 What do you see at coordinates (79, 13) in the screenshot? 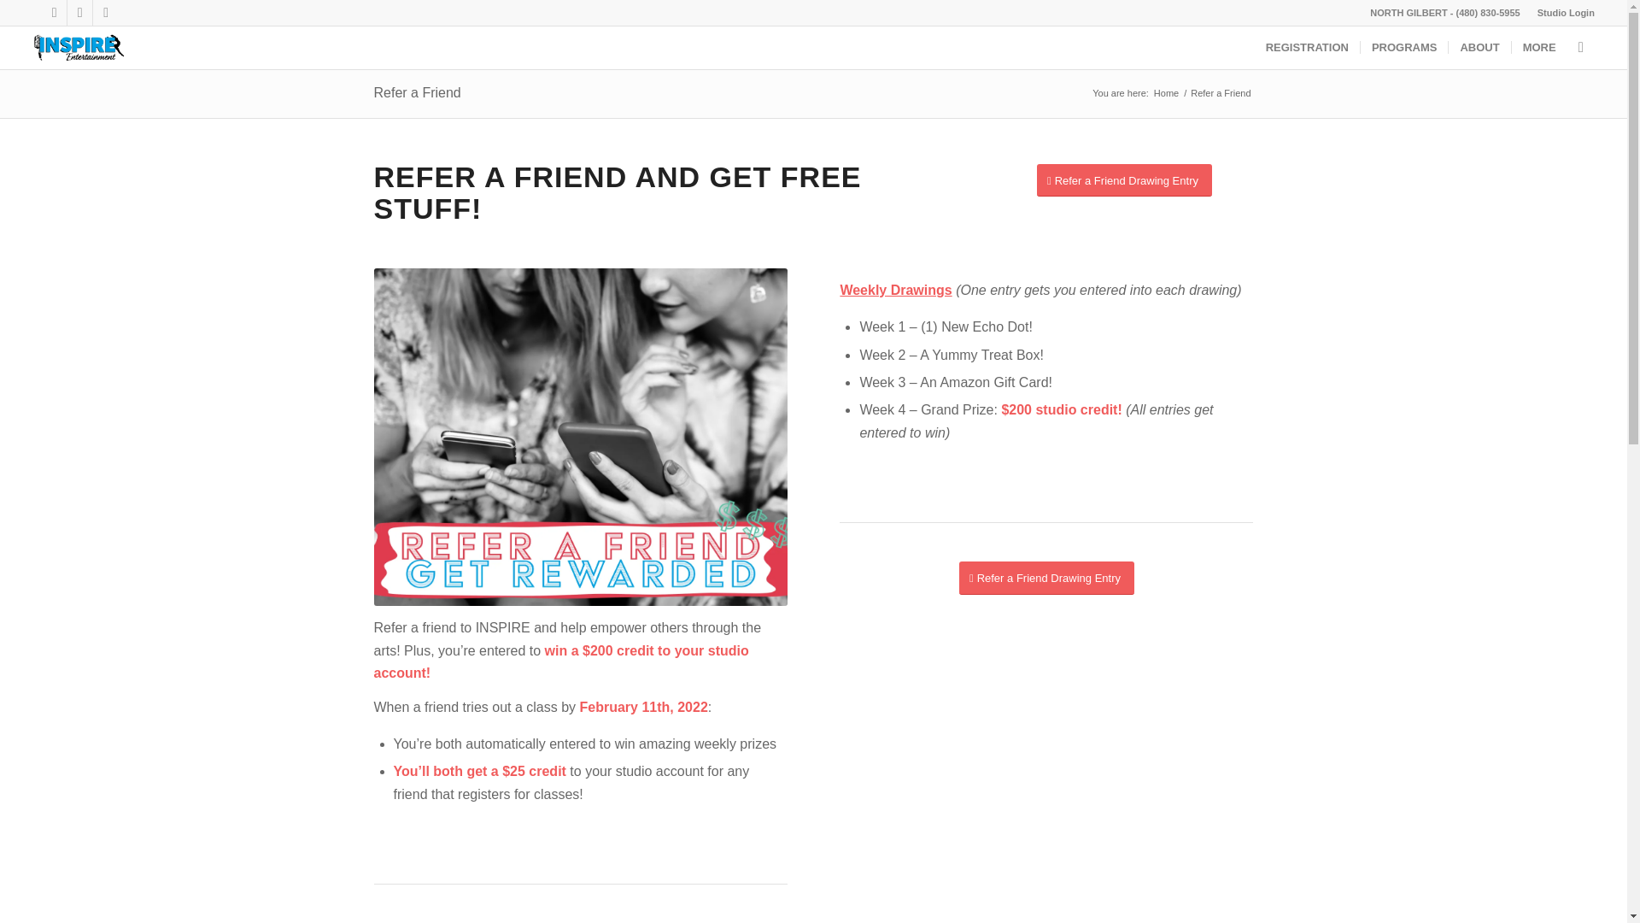
I see `Instagram` at bounding box center [79, 13].